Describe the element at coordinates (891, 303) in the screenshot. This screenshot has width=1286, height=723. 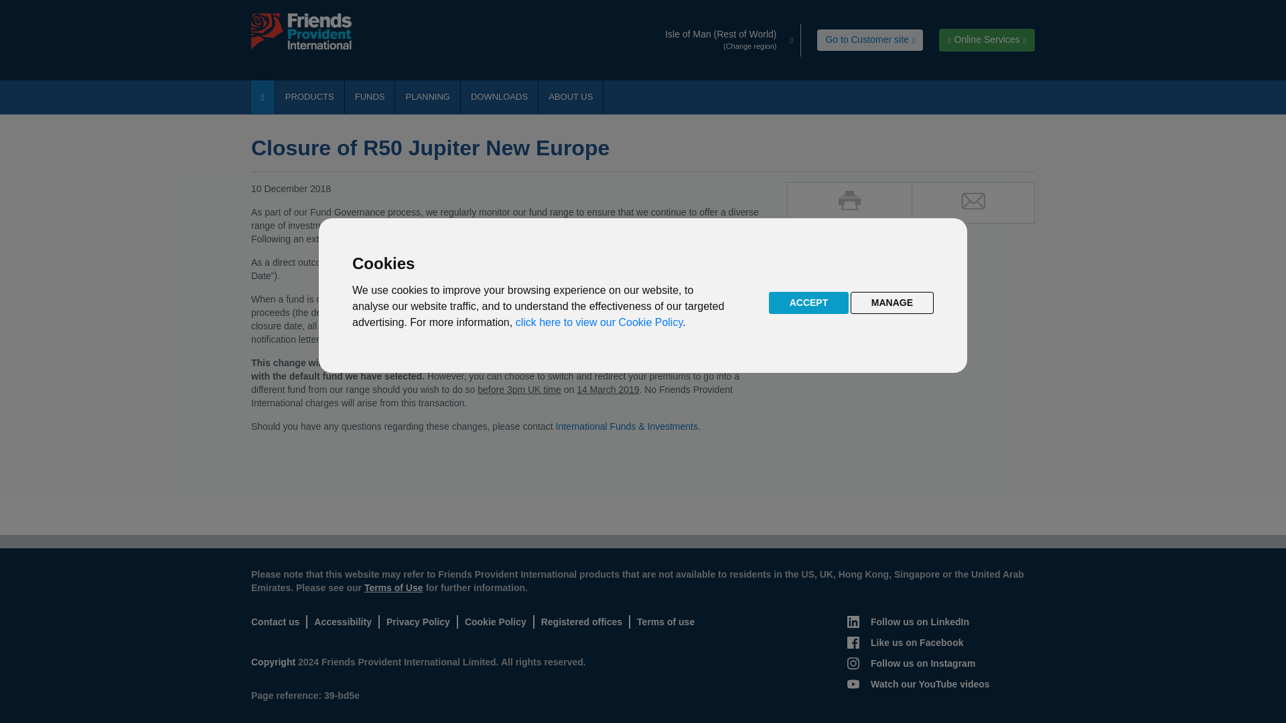
I see `MANAGE` at that location.